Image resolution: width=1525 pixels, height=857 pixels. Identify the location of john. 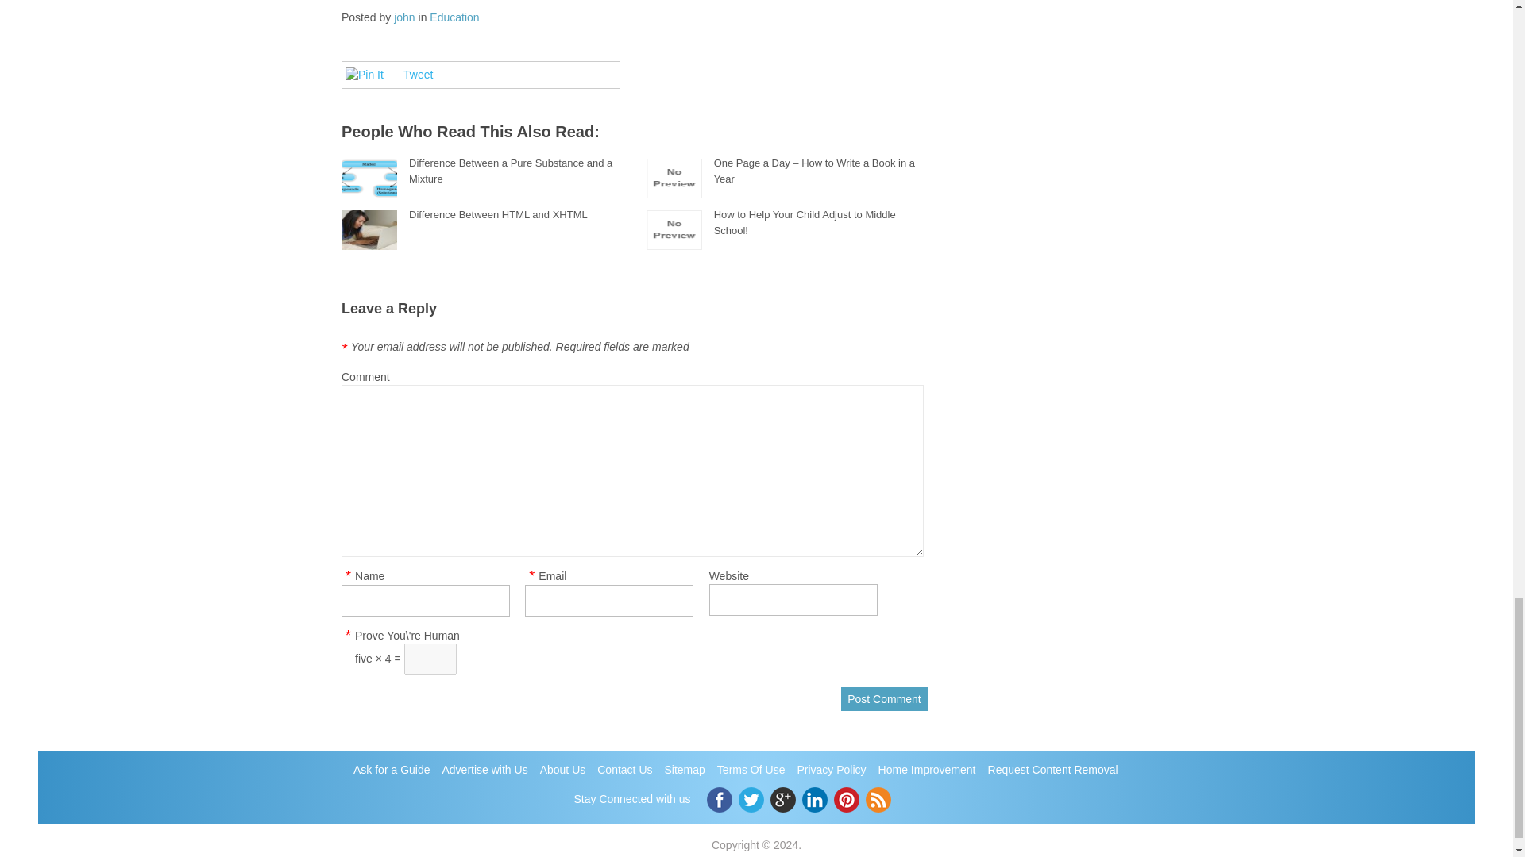
(403, 17).